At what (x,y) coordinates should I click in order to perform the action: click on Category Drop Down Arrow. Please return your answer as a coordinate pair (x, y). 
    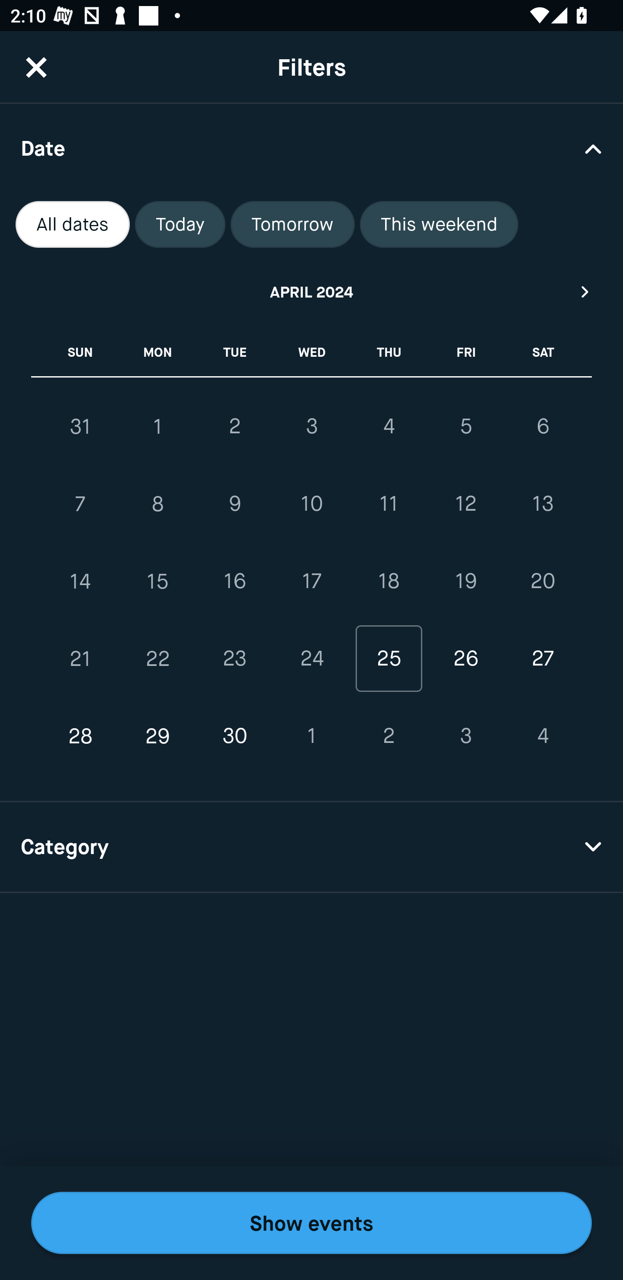
    Looking at the image, I should click on (311, 848).